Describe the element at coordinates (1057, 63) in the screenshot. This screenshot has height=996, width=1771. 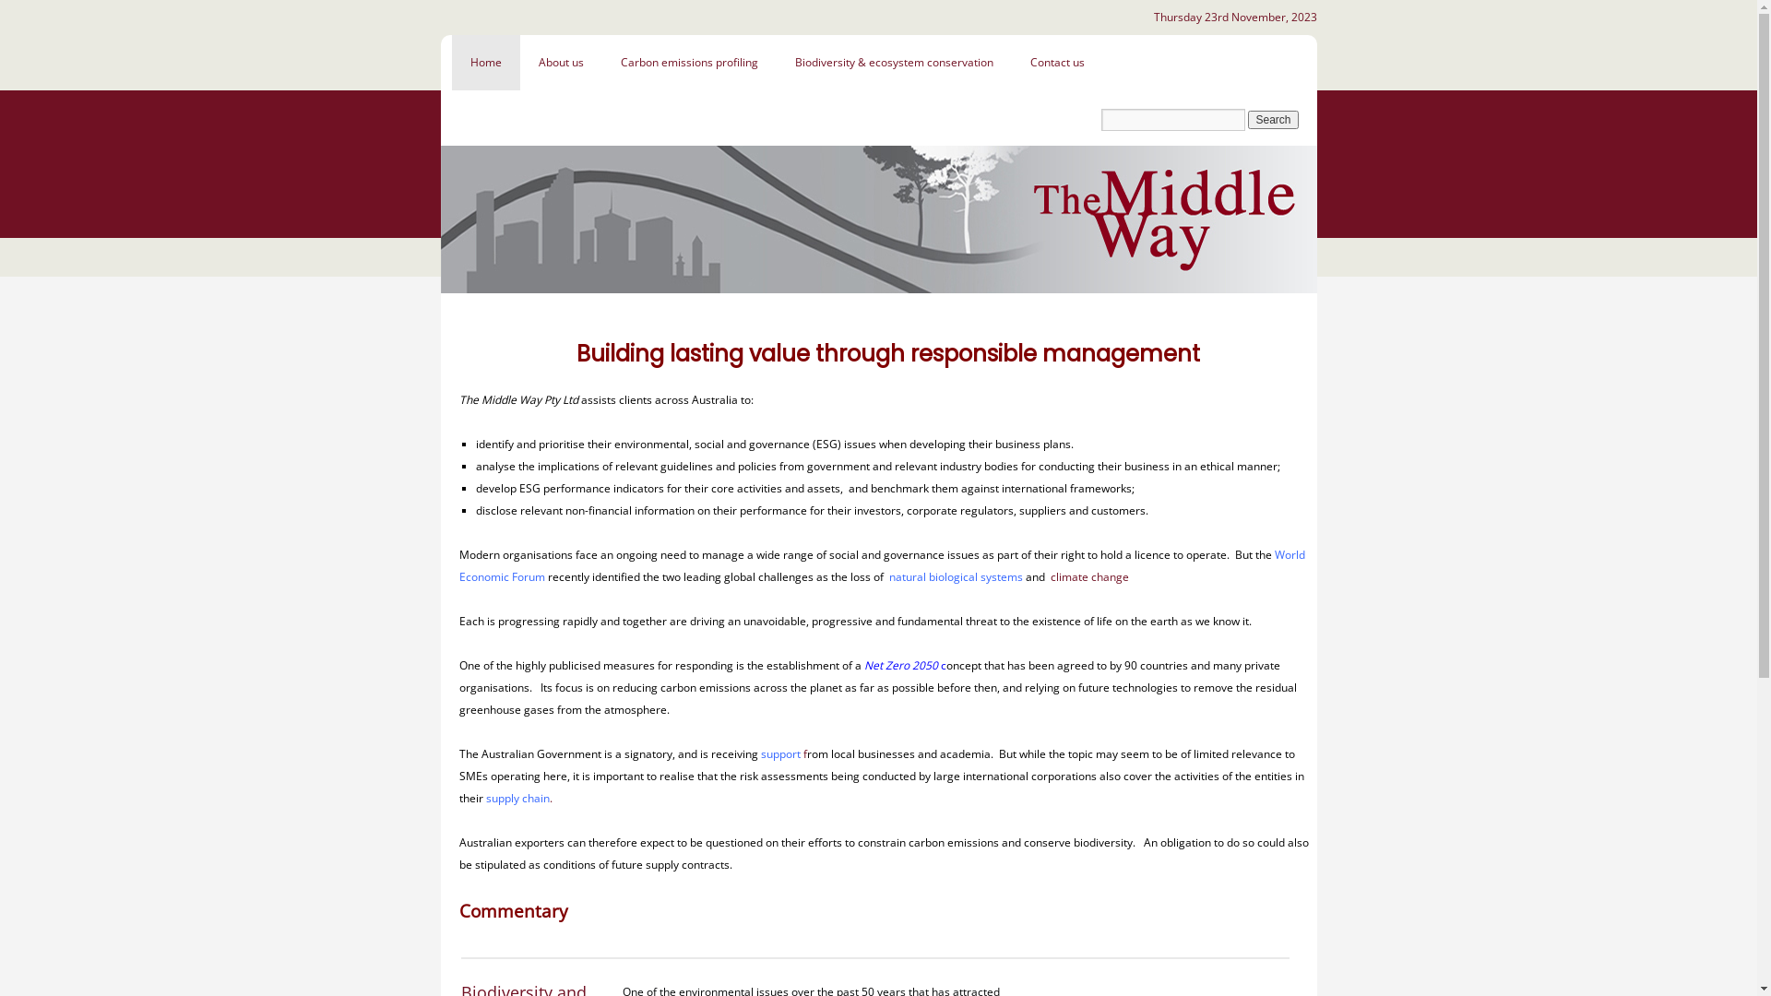
I see `Contact us` at that location.